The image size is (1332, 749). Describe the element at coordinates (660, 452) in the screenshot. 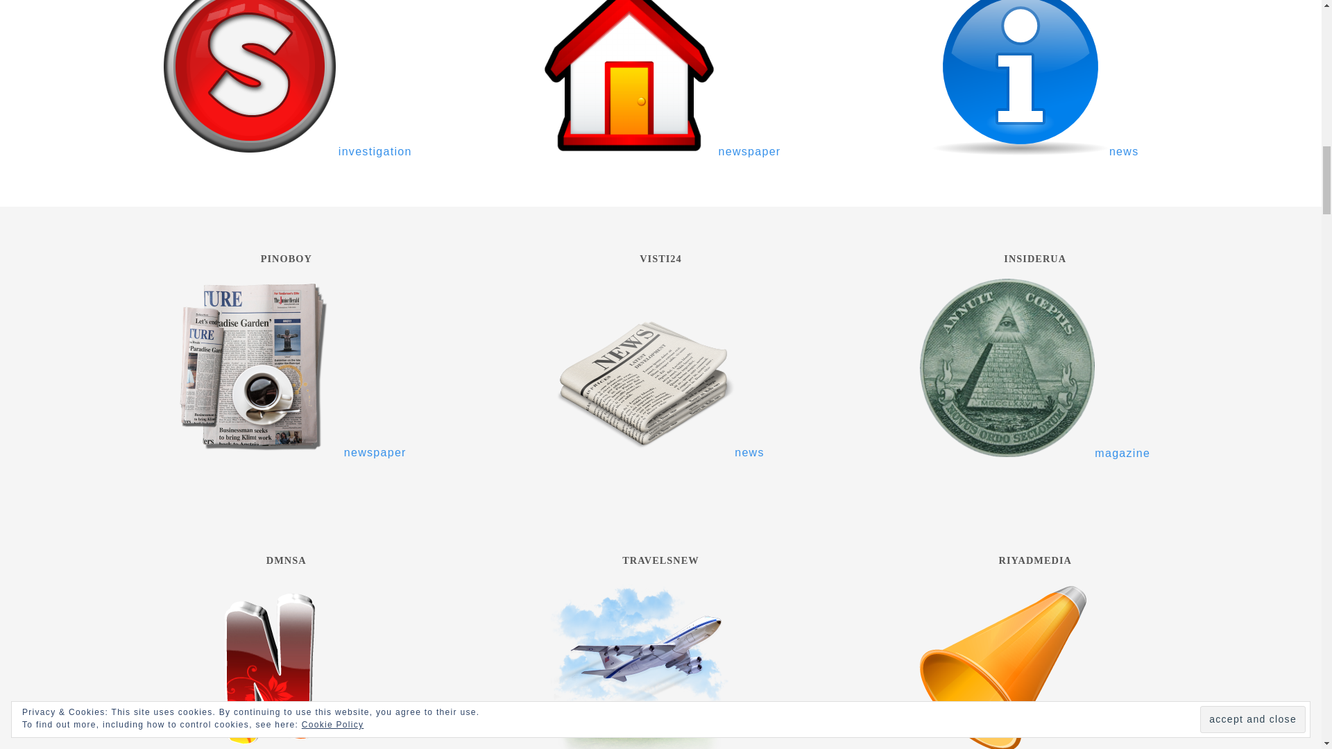

I see `news` at that location.